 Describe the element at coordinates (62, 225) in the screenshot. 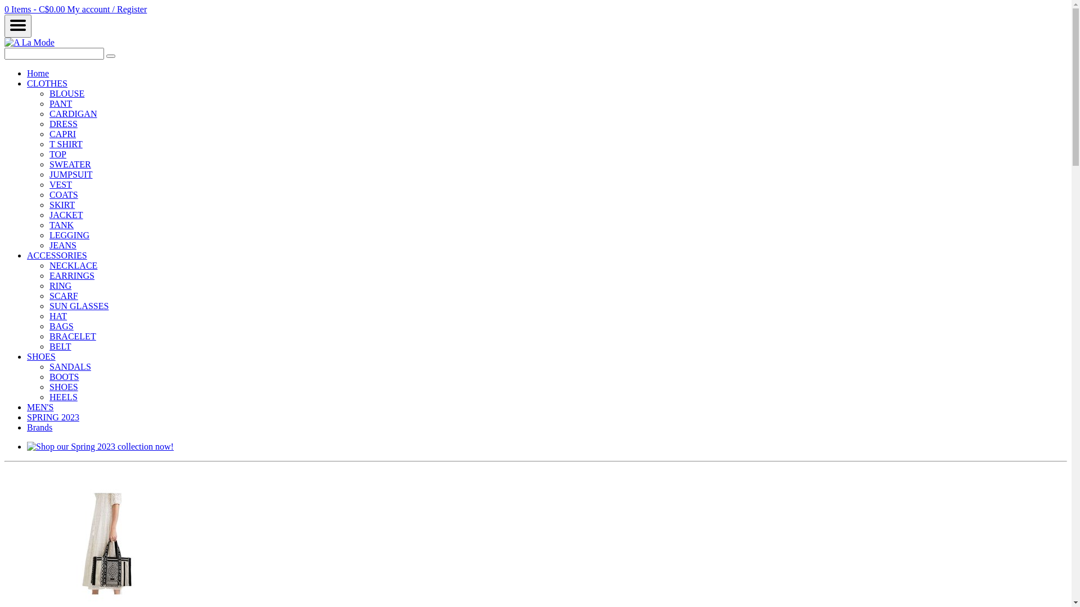

I see `TANK` at that location.